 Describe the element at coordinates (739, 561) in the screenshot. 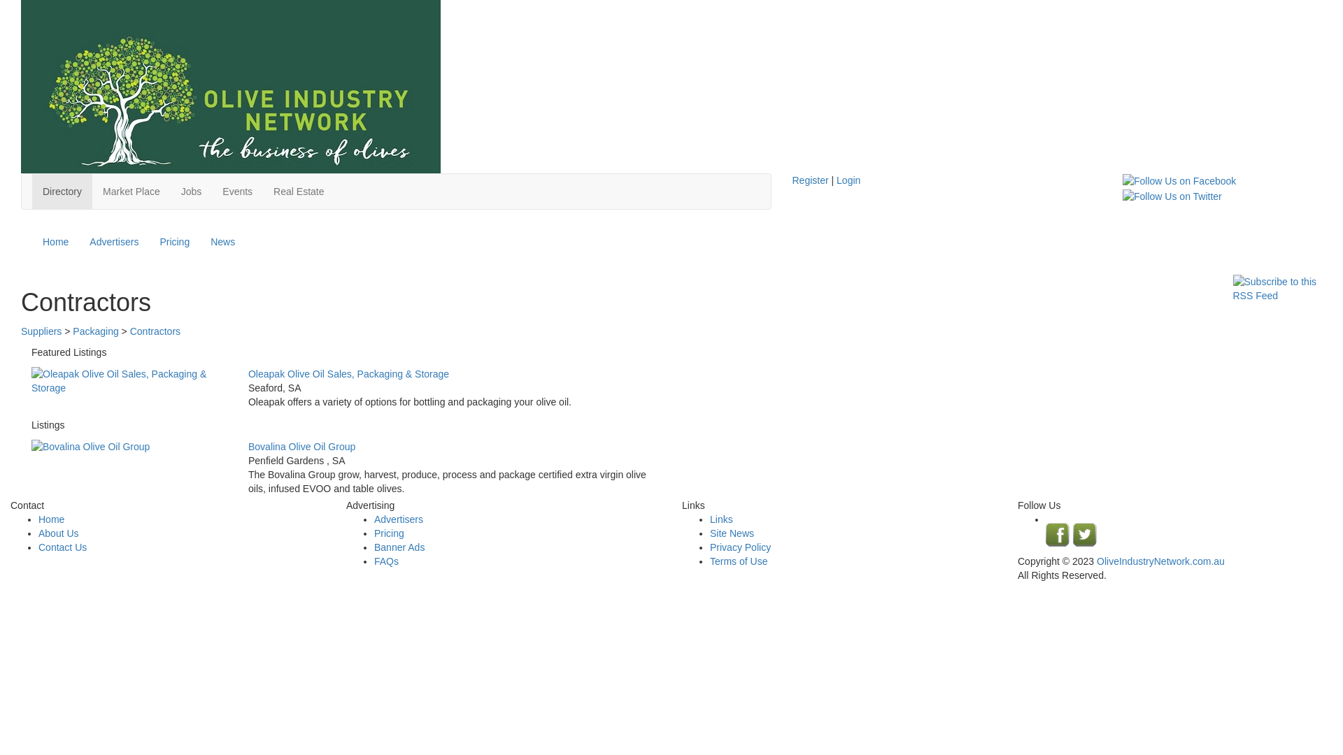

I see `Terms of Use` at that location.